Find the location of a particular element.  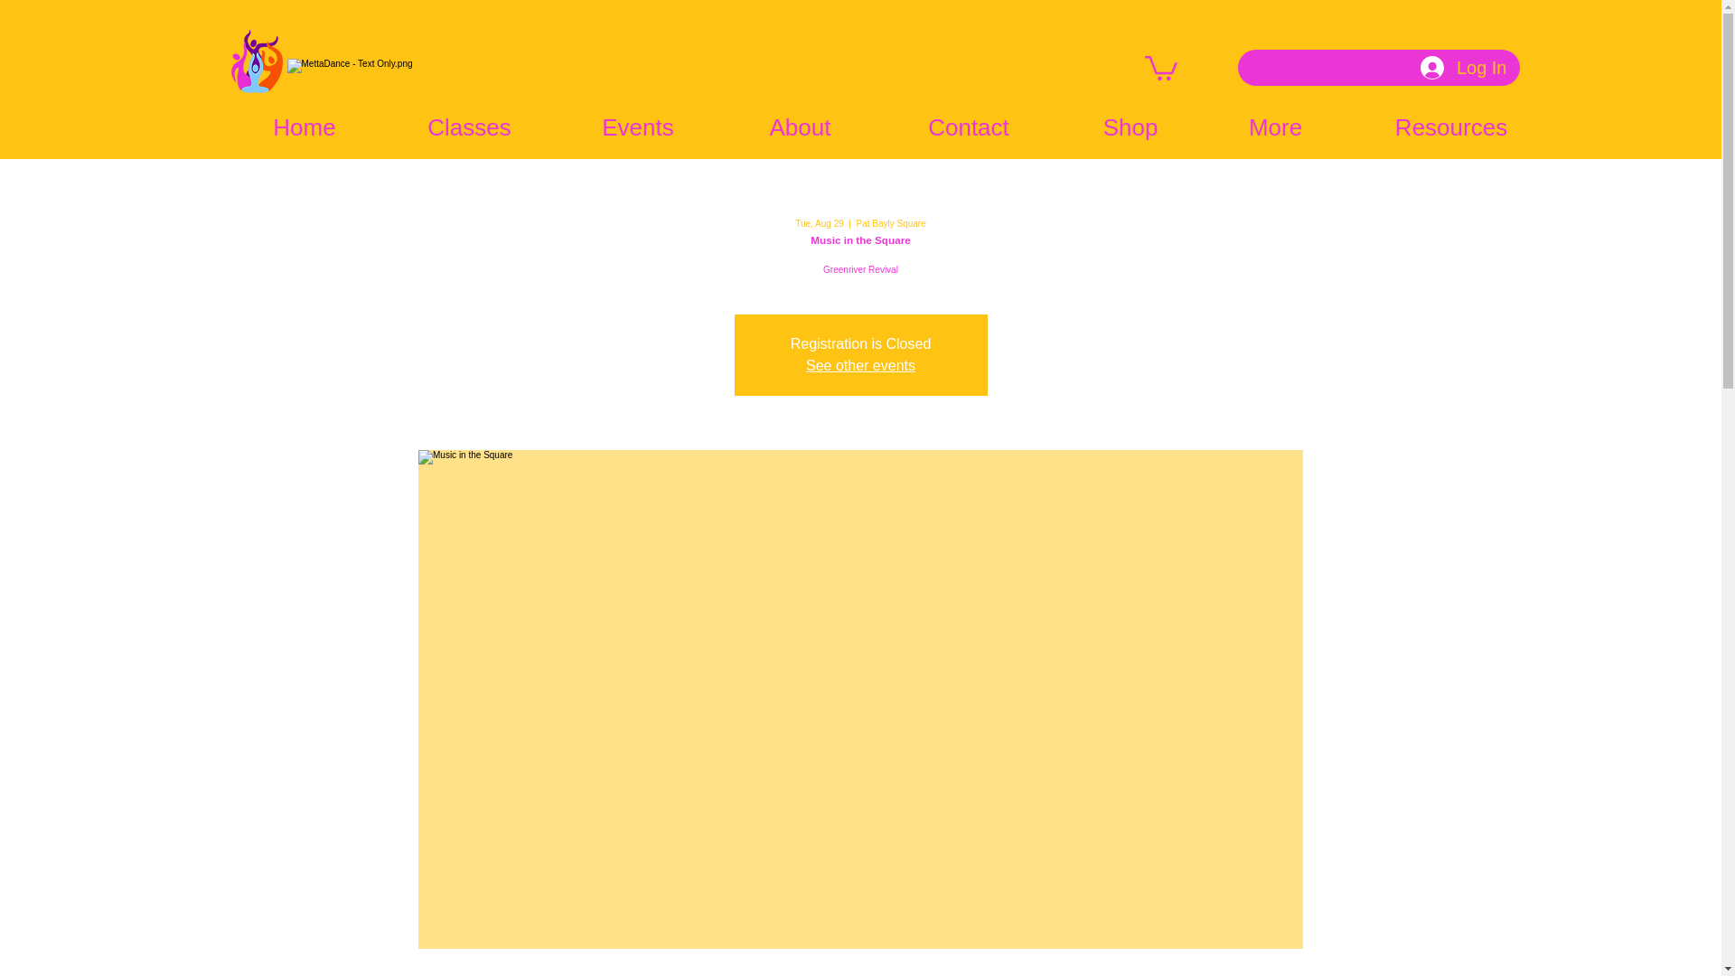

See other events is located at coordinates (860, 365).